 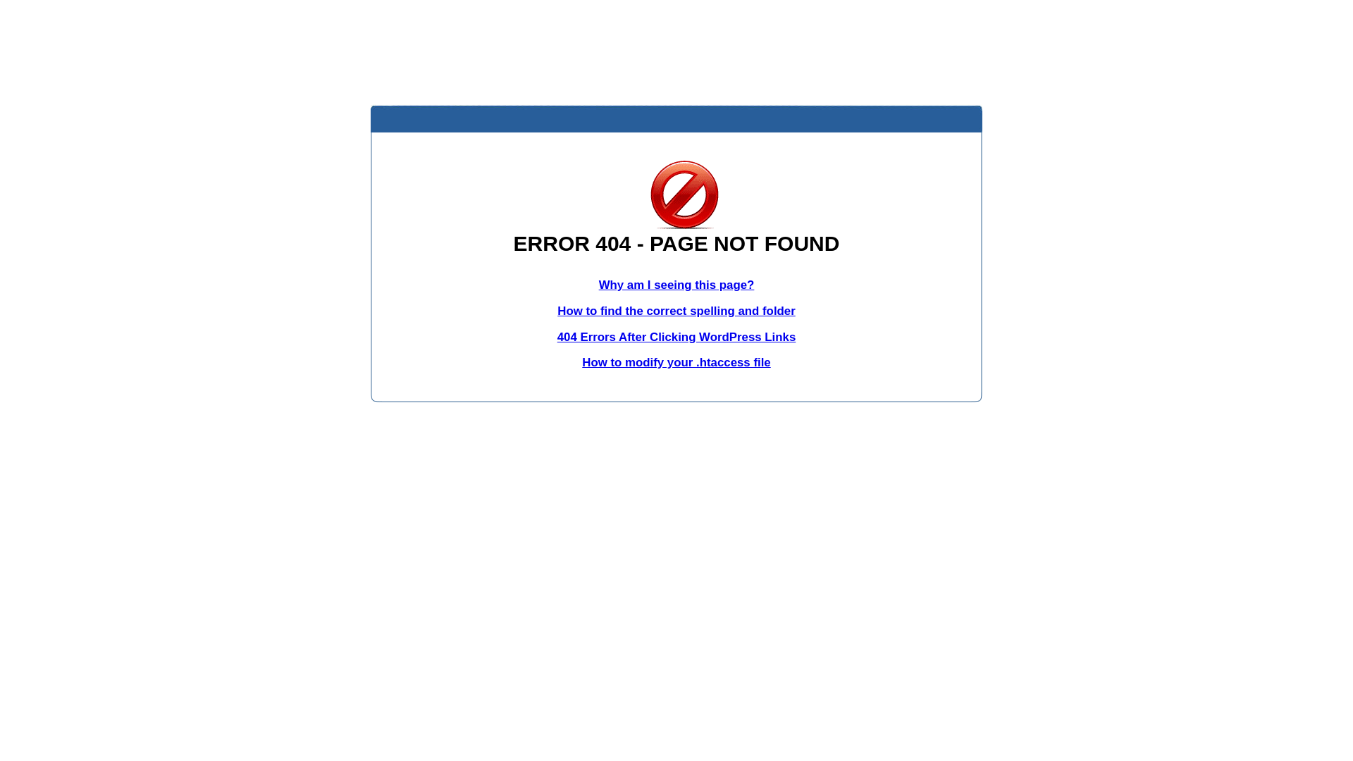 What do you see at coordinates (676, 285) in the screenshot?
I see `Why am I seeing this page?` at bounding box center [676, 285].